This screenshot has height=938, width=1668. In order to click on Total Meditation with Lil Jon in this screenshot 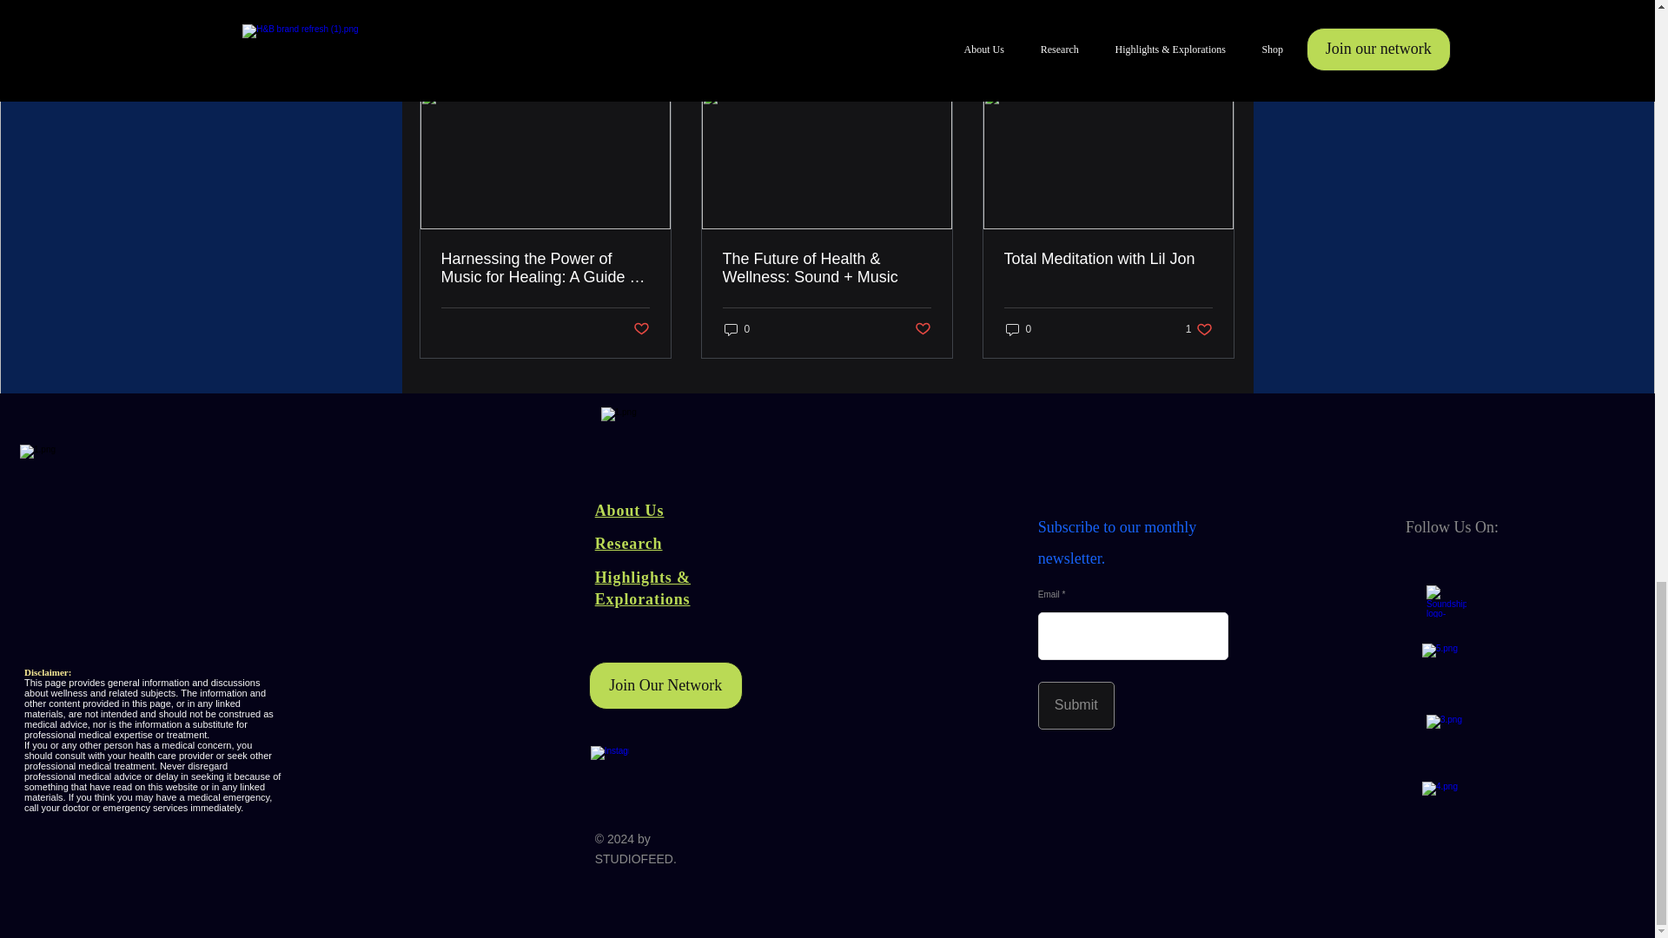, I will do `click(1108, 259)`.